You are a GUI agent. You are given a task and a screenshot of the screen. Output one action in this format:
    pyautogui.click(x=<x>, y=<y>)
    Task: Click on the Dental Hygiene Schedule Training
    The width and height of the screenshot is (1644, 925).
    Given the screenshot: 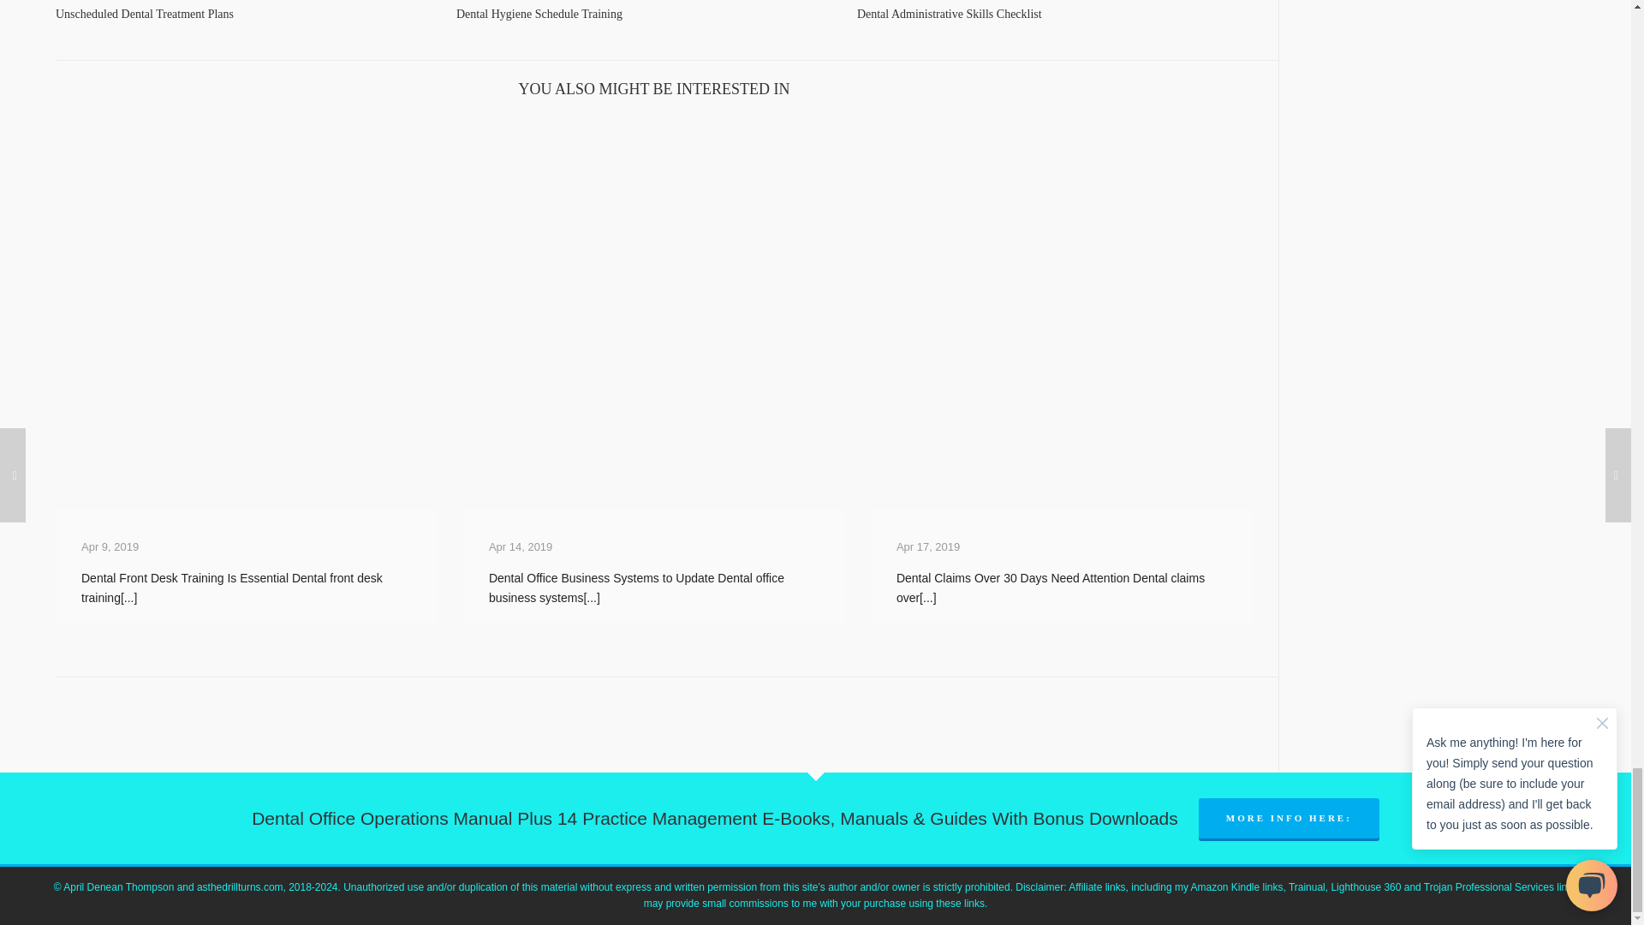 What is the action you would take?
    pyautogui.click(x=648, y=3)
    